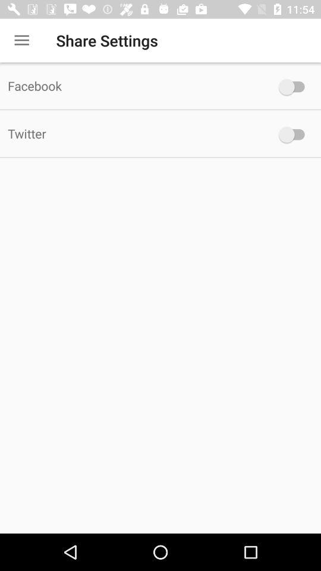  I want to click on flip until the facebook, so click(134, 86).